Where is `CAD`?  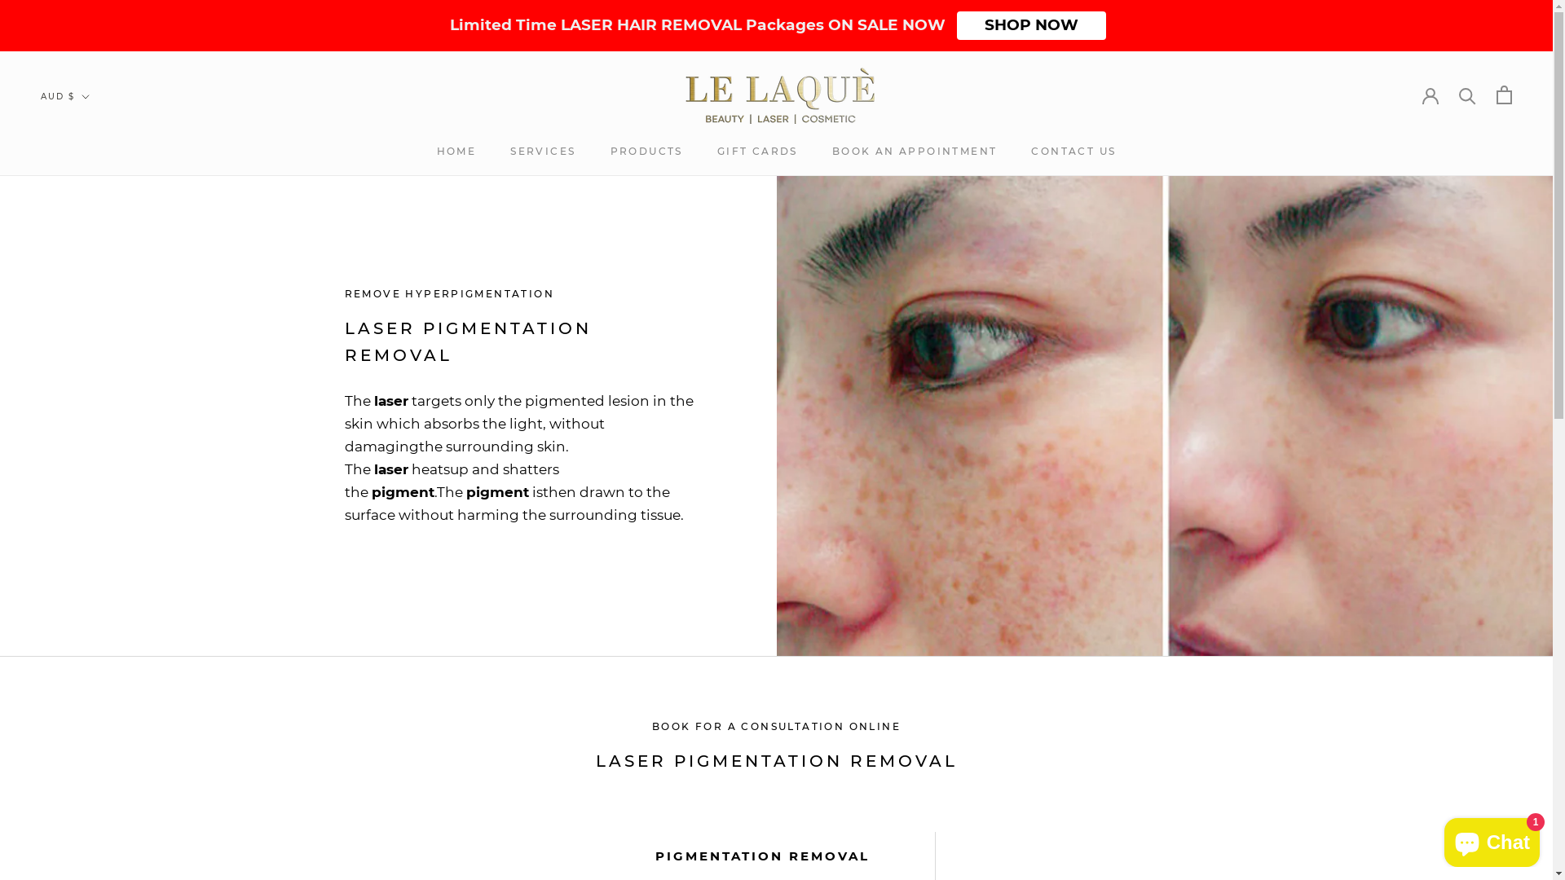
CAD is located at coordinates (93, 520).